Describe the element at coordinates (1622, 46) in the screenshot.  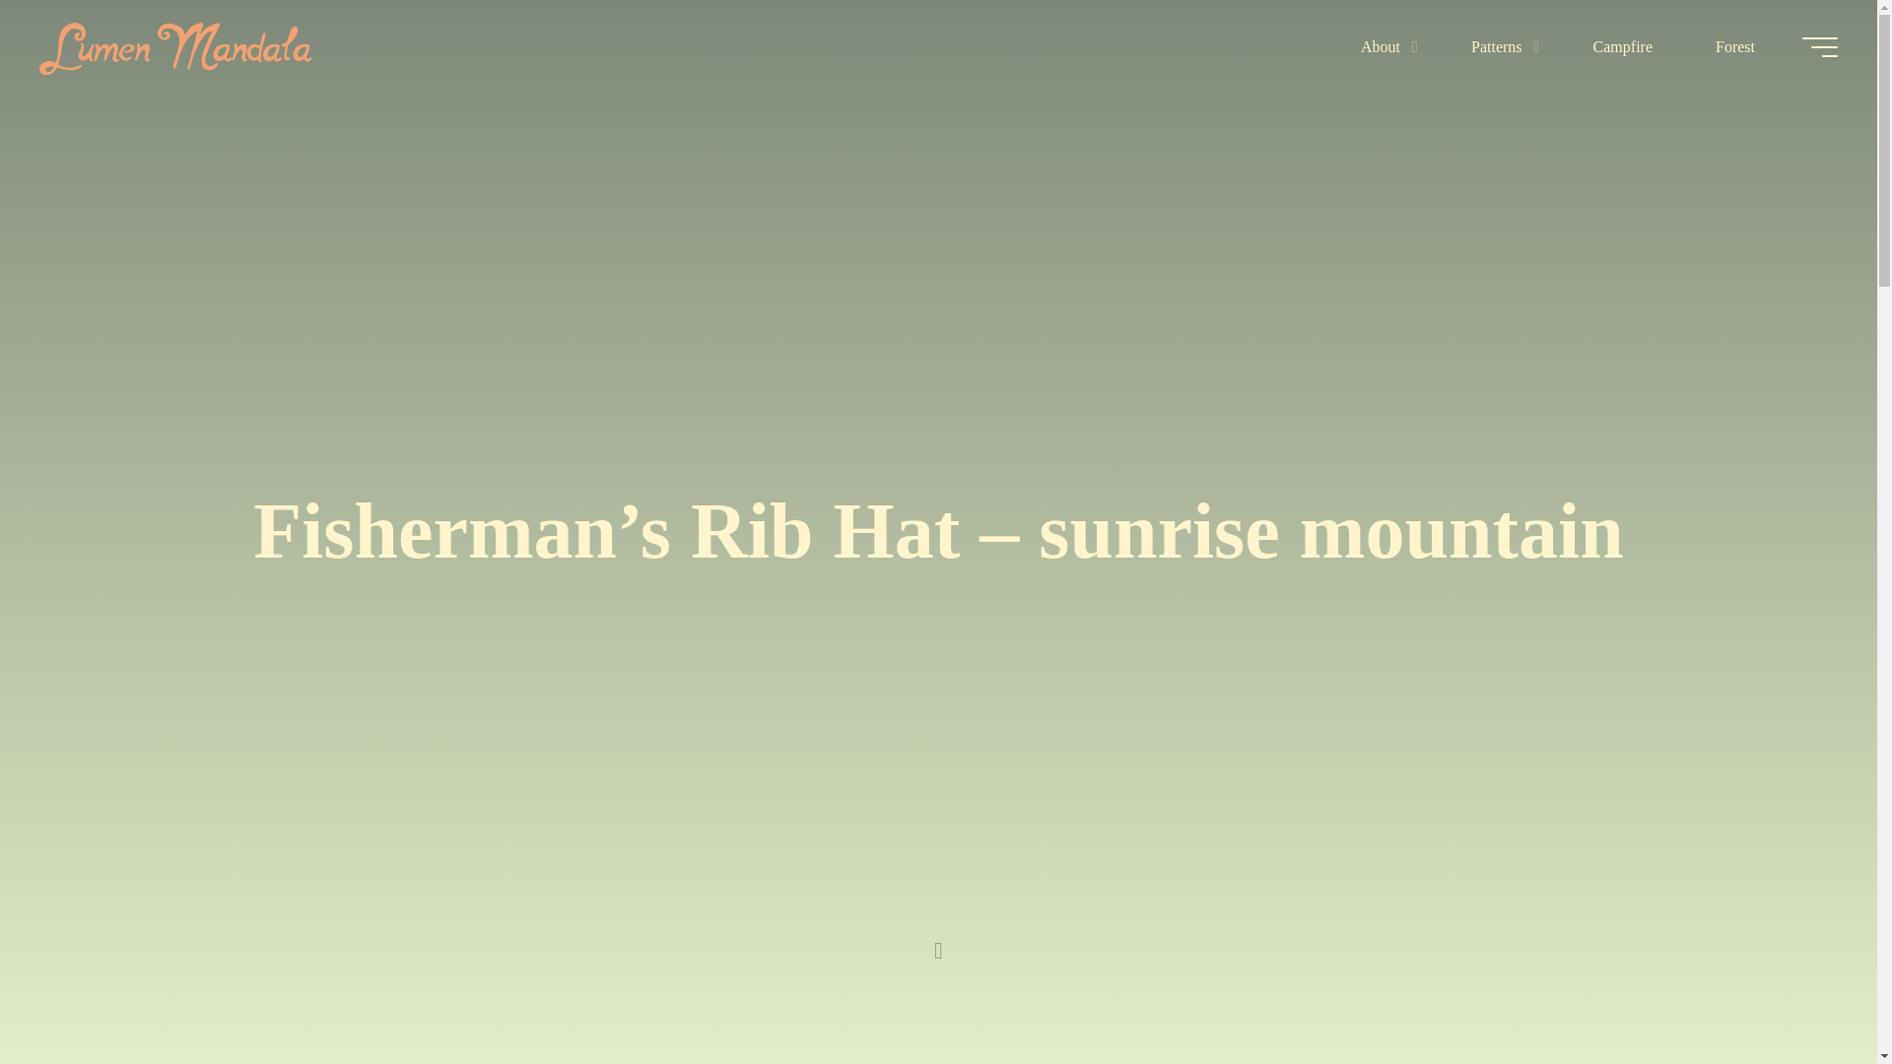
I see `Campfire` at that location.